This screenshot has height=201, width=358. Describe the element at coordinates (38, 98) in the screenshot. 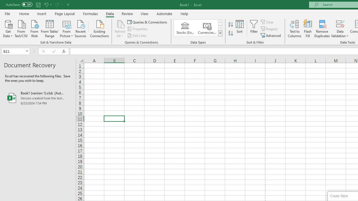

I see `Book1 (version 1).xlsb  [AutoRecovered]` at that location.